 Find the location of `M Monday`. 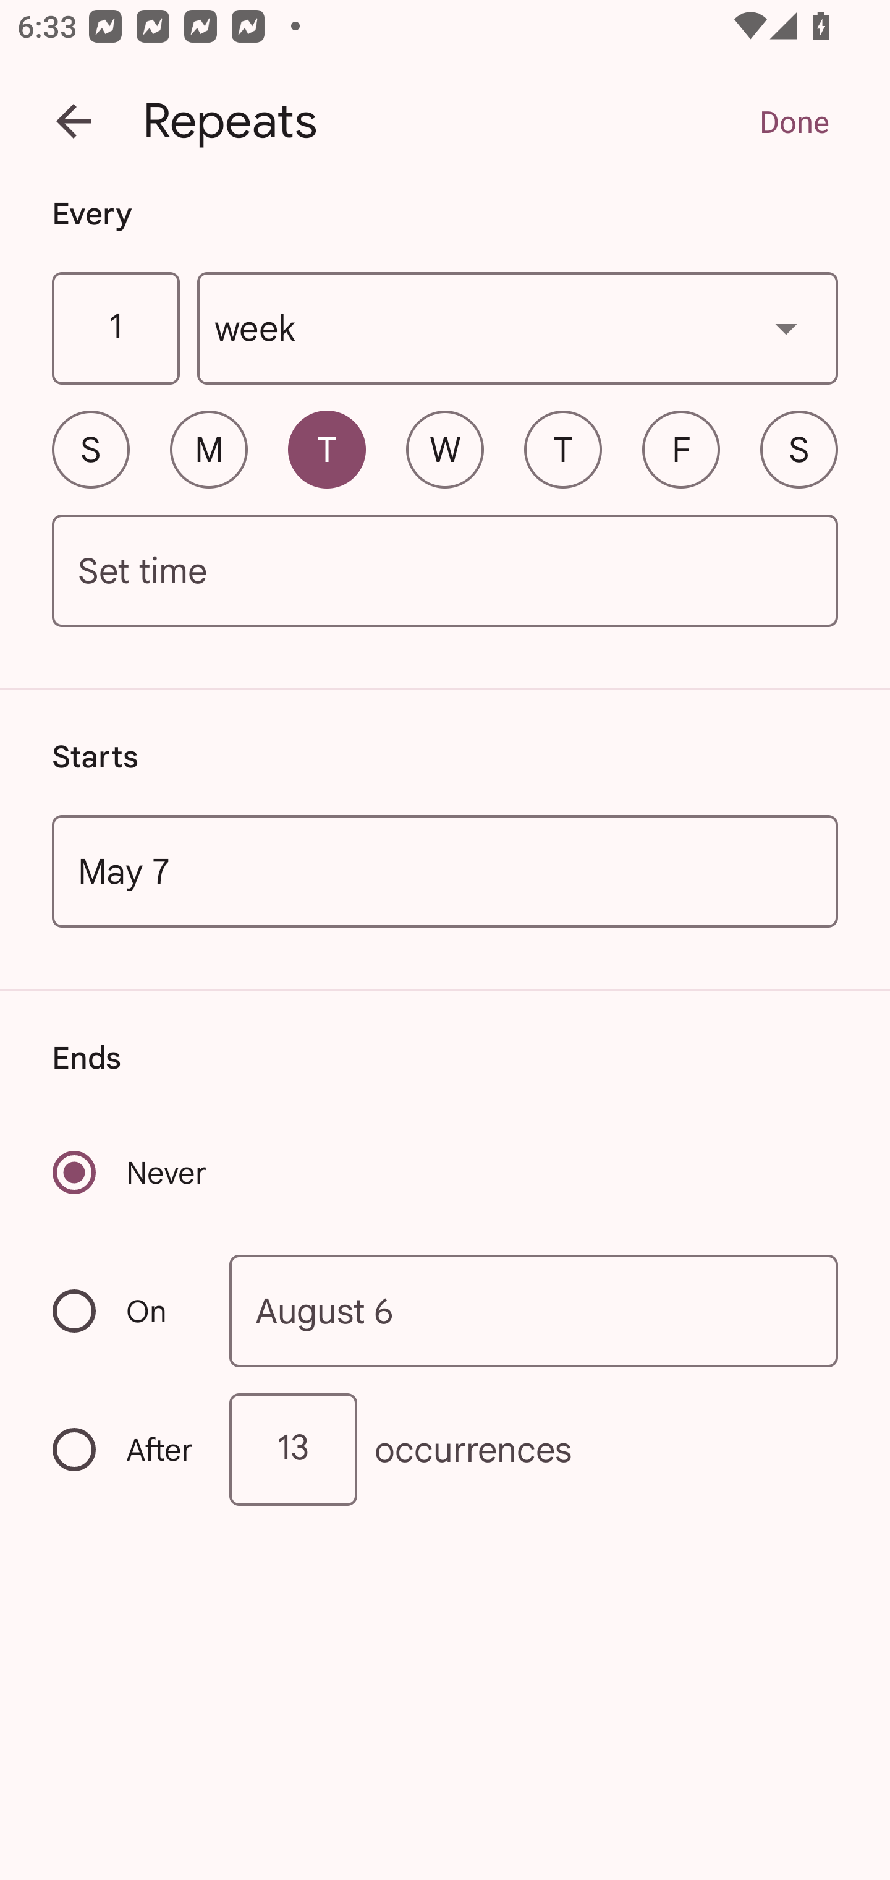

M Monday is located at coordinates (209, 449).